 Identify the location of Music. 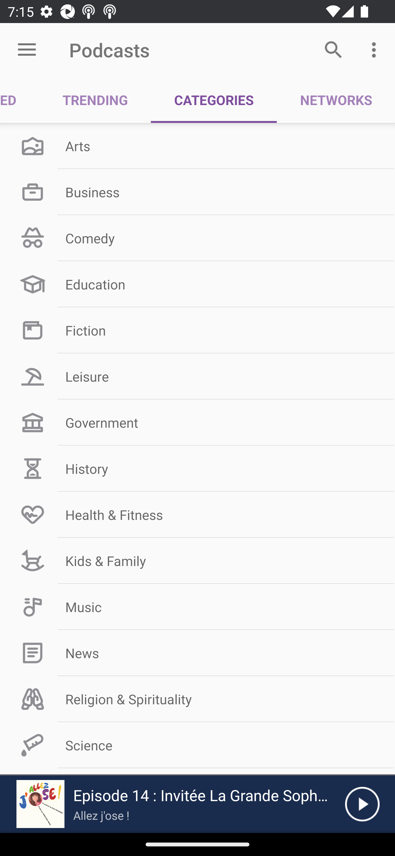
(198, 607).